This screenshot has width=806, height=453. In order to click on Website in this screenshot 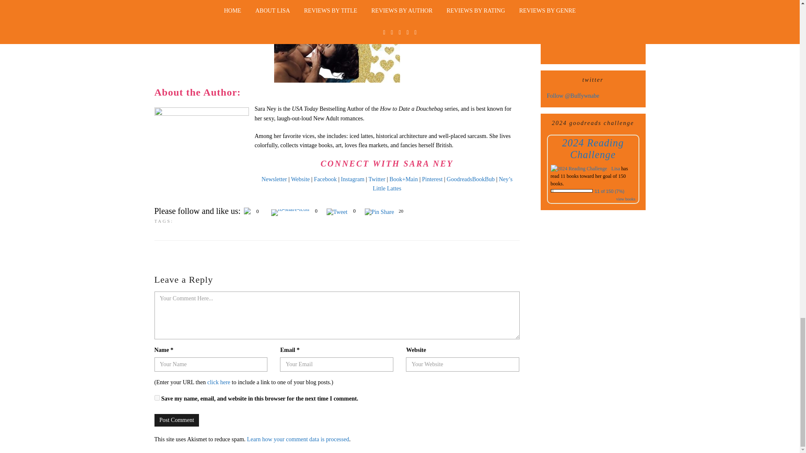, I will do `click(300, 180)`.